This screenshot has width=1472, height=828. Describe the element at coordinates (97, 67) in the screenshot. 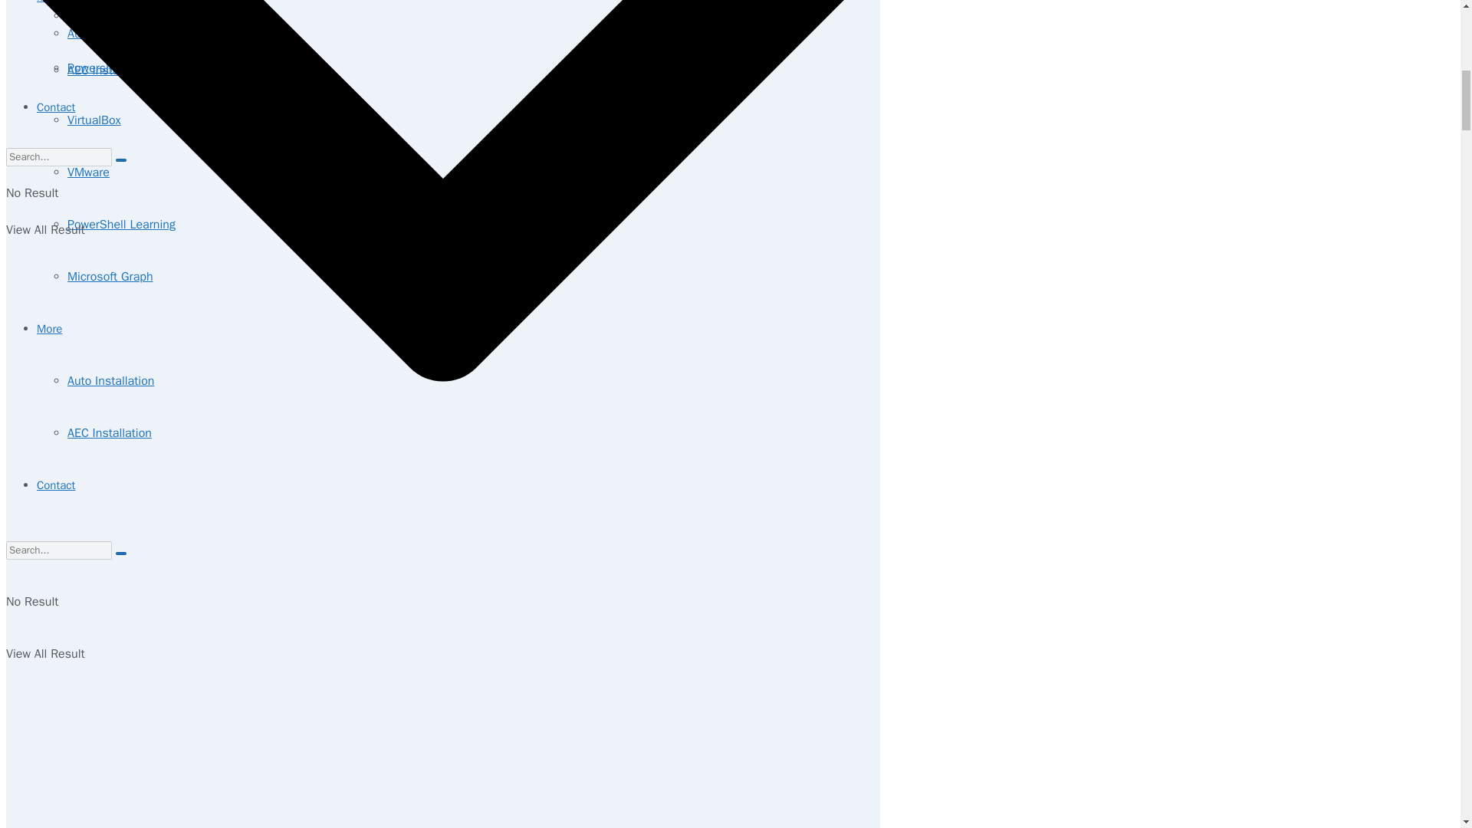

I see `Powershell` at that location.